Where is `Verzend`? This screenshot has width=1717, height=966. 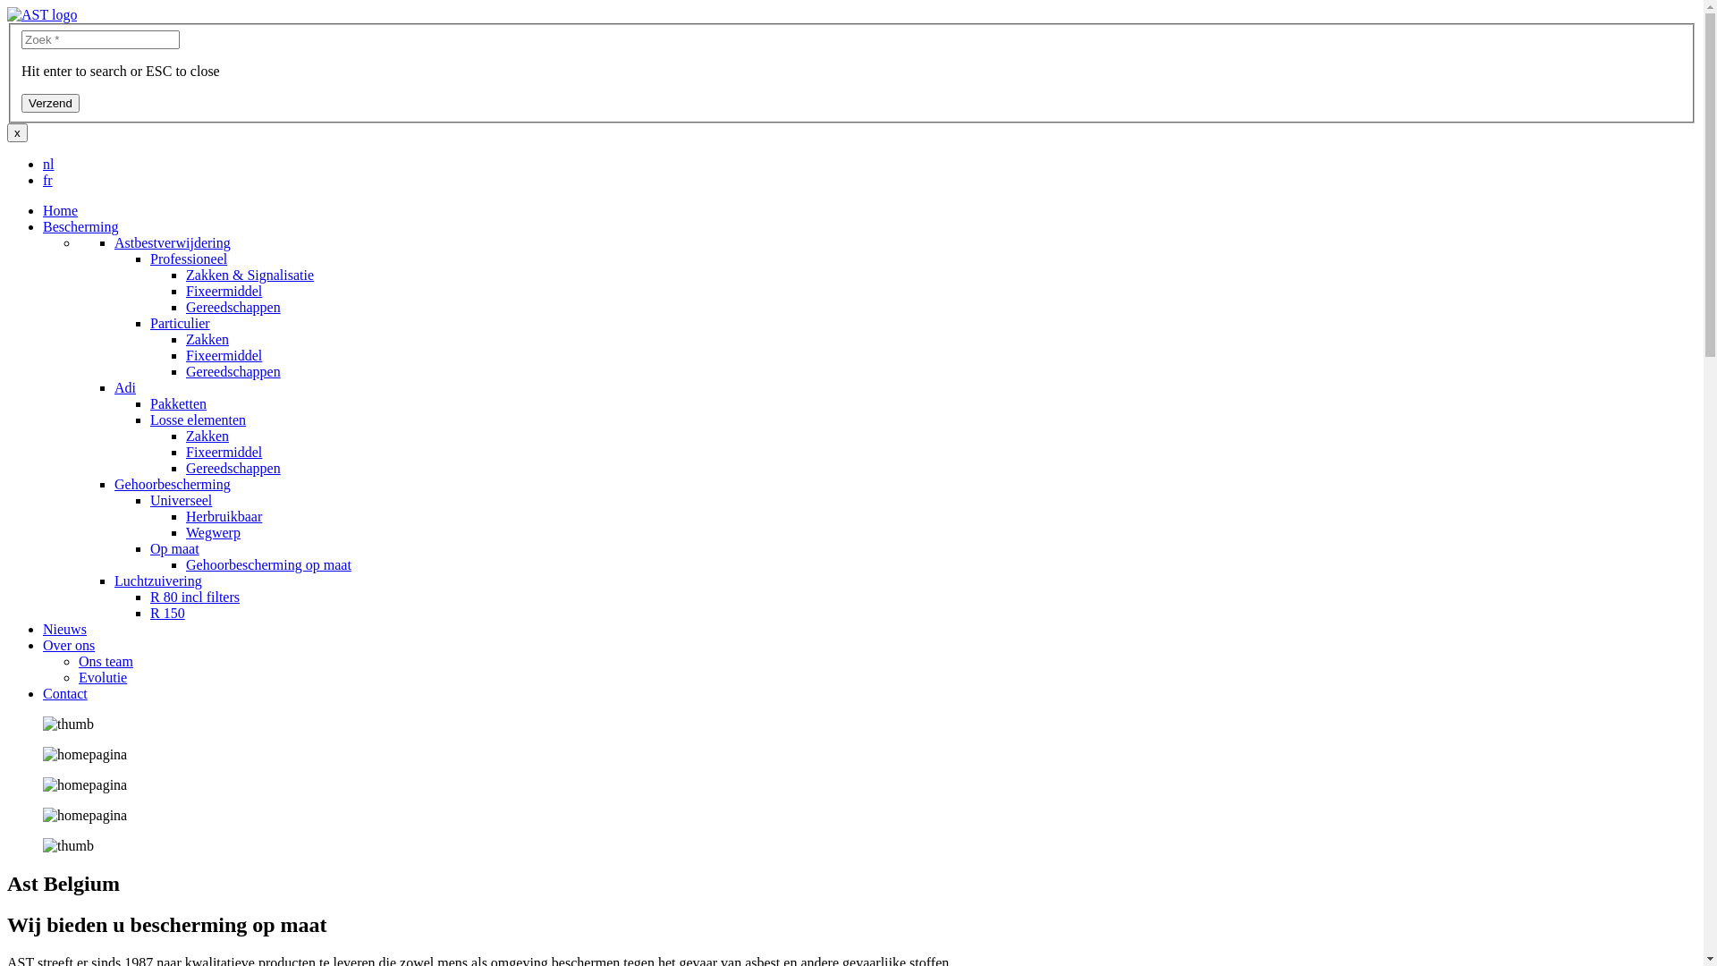 Verzend is located at coordinates (50, 104).